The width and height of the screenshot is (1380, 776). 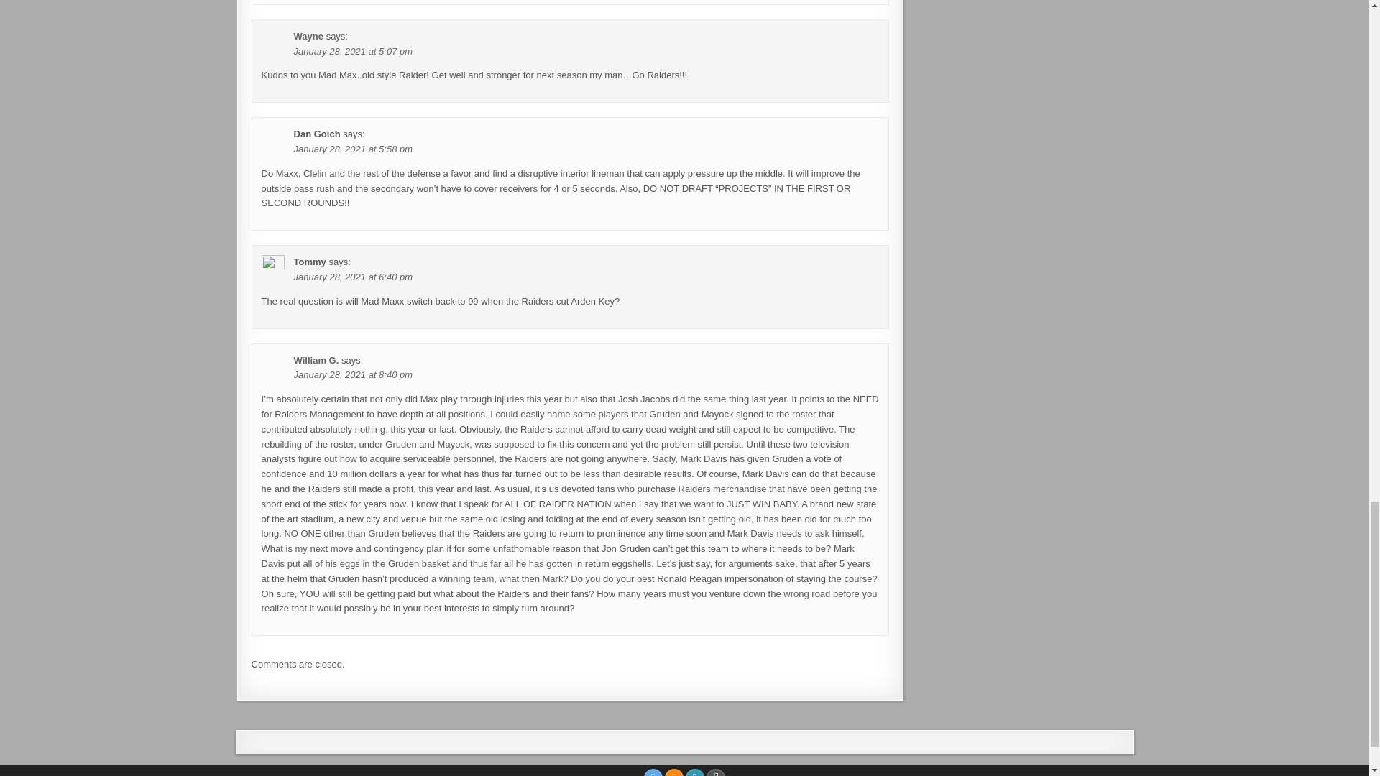 What do you see at coordinates (316, 359) in the screenshot?
I see `William G.` at bounding box center [316, 359].